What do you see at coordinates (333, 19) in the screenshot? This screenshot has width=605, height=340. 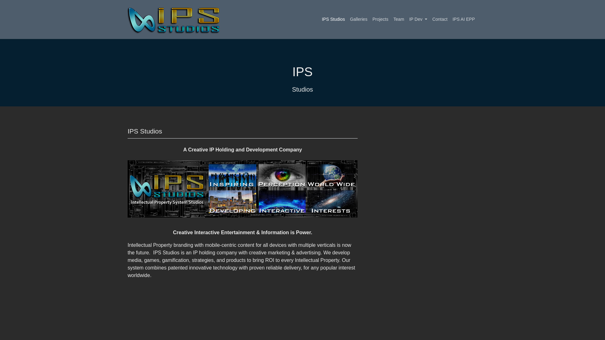 I see `IPS Studios` at bounding box center [333, 19].